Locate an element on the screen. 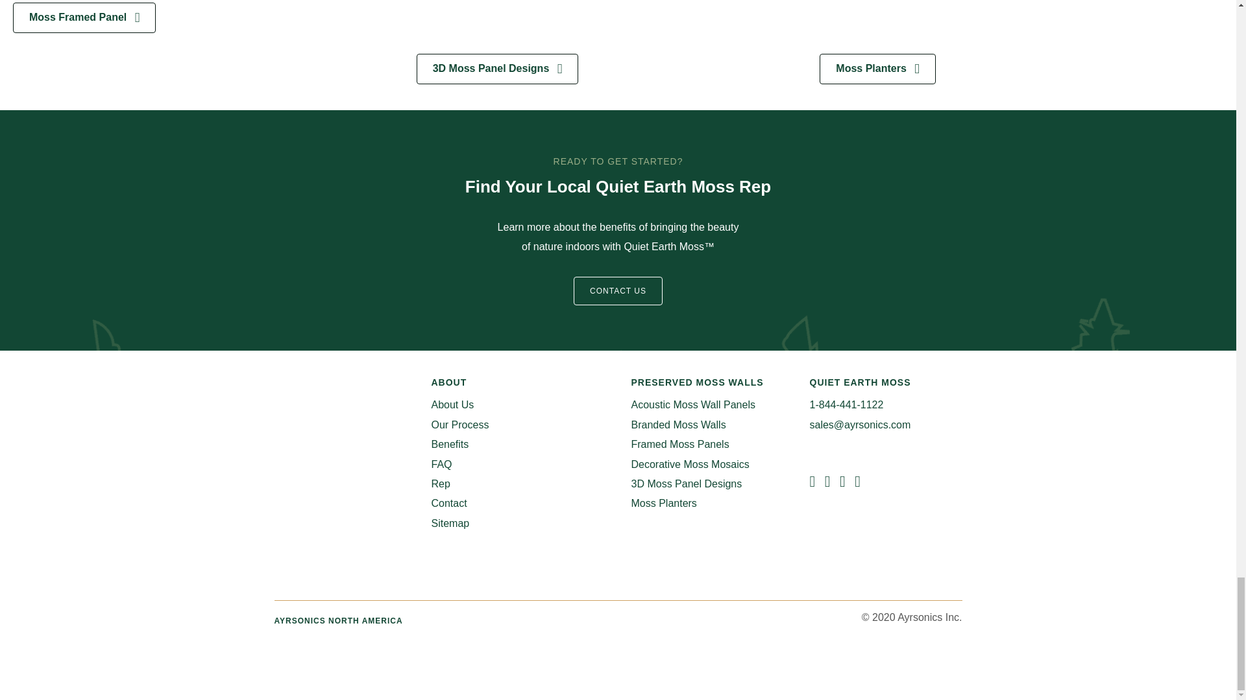 The height and width of the screenshot is (700, 1246). 3D-Moss-Panel is located at coordinates (618, 23).